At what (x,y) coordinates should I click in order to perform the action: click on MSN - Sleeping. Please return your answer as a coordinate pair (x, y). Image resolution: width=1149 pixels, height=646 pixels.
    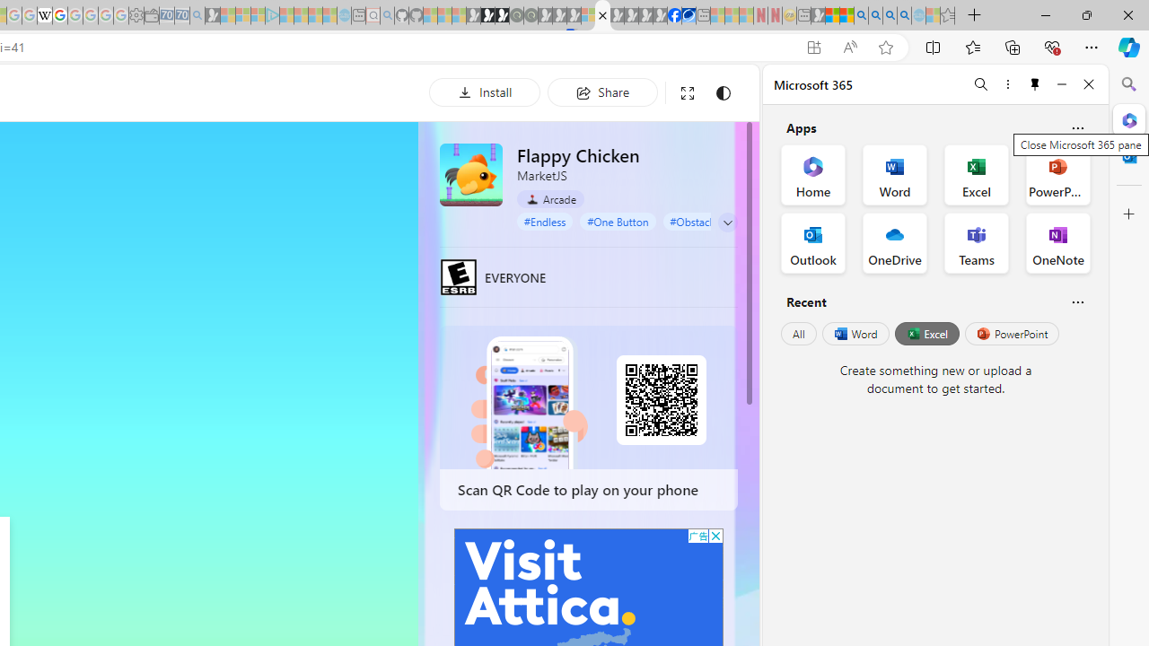
    Looking at the image, I should click on (818, 16).